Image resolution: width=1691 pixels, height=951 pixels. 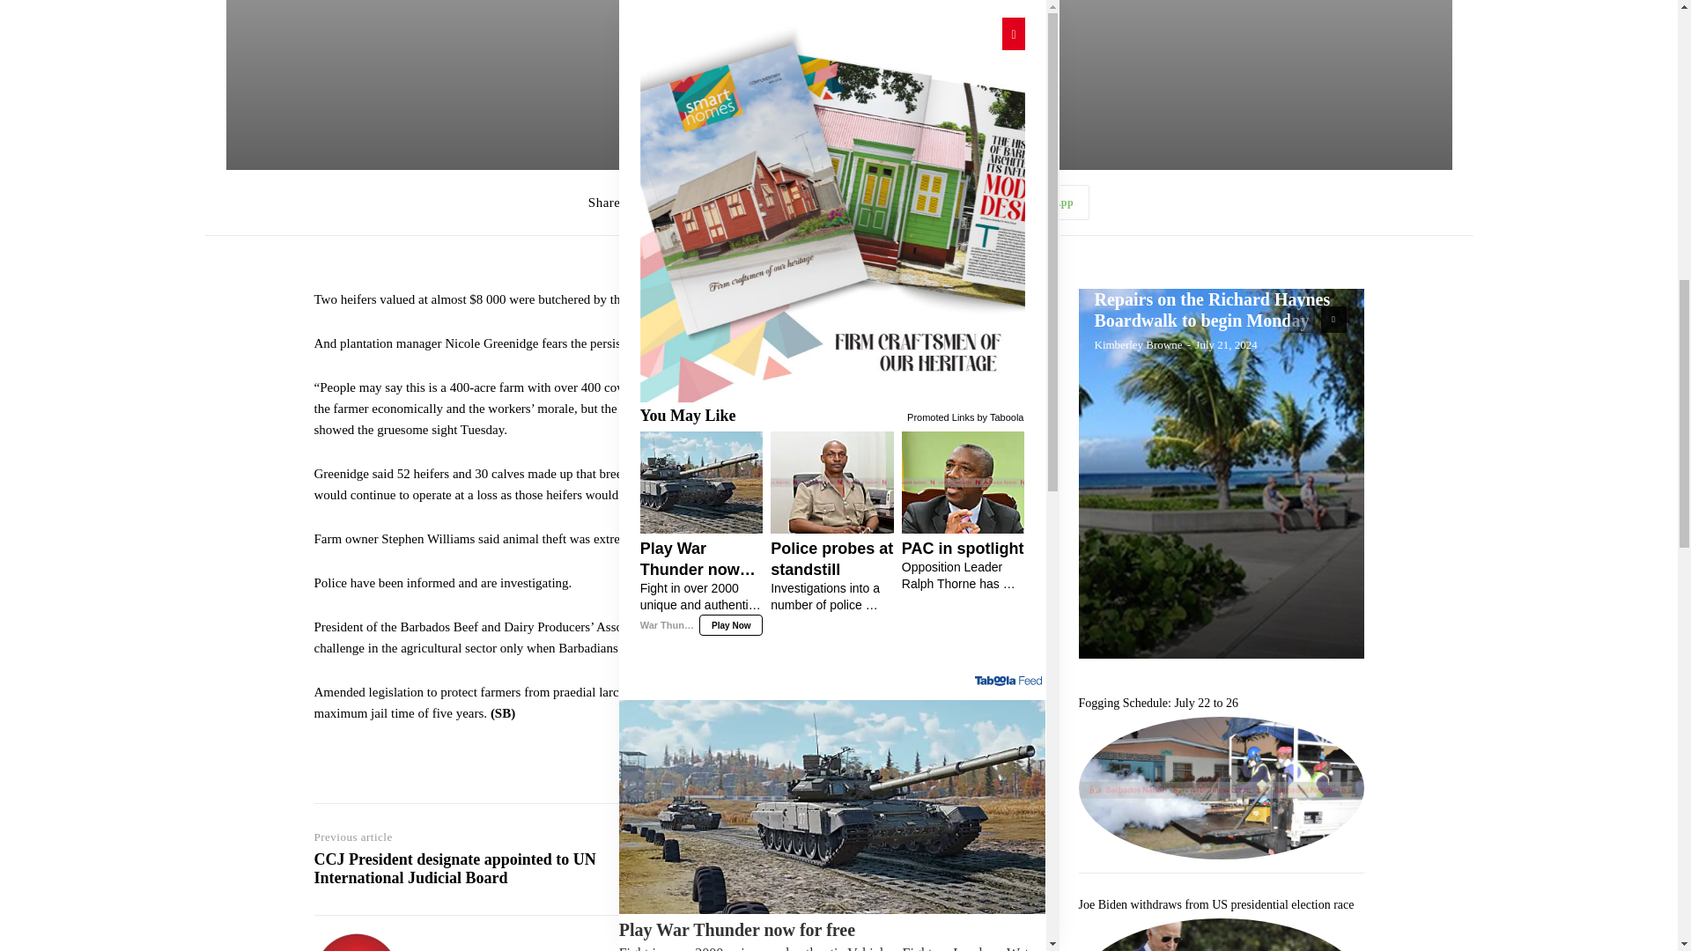 I want to click on Play Now, so click(x=652, y=67).